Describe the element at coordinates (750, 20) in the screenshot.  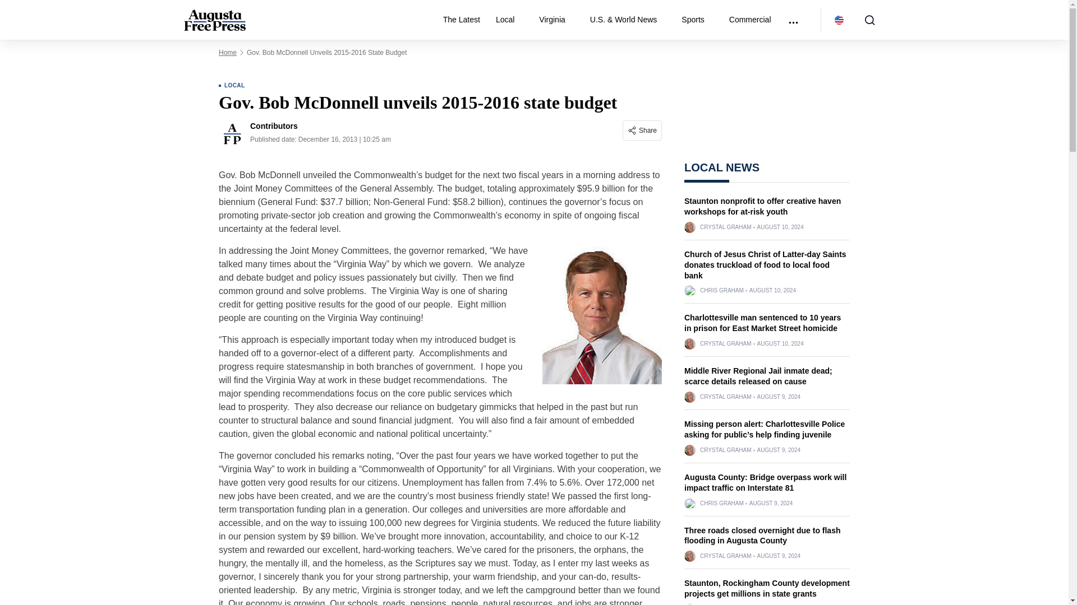
I see `Commercial` at that location.